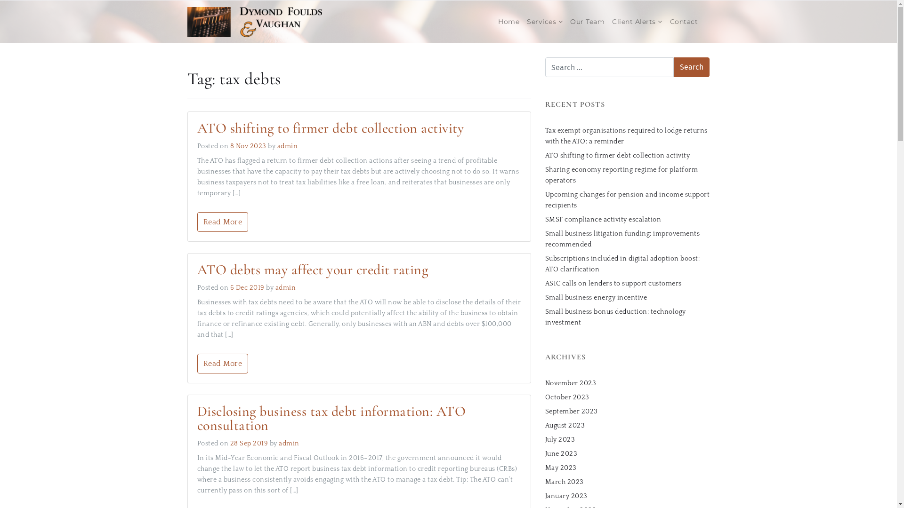  Describe the element at coordinates (692, 67) in the screenshot. I see `Search` at that location.